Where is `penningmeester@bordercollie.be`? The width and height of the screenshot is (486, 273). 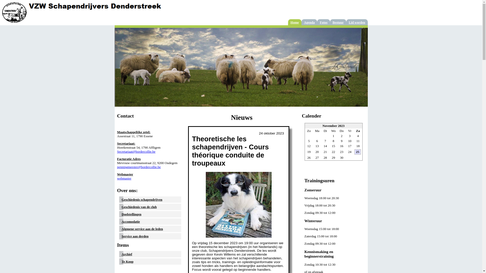 penningmeester@bordercollie.be is located at coordinates (139, 167).